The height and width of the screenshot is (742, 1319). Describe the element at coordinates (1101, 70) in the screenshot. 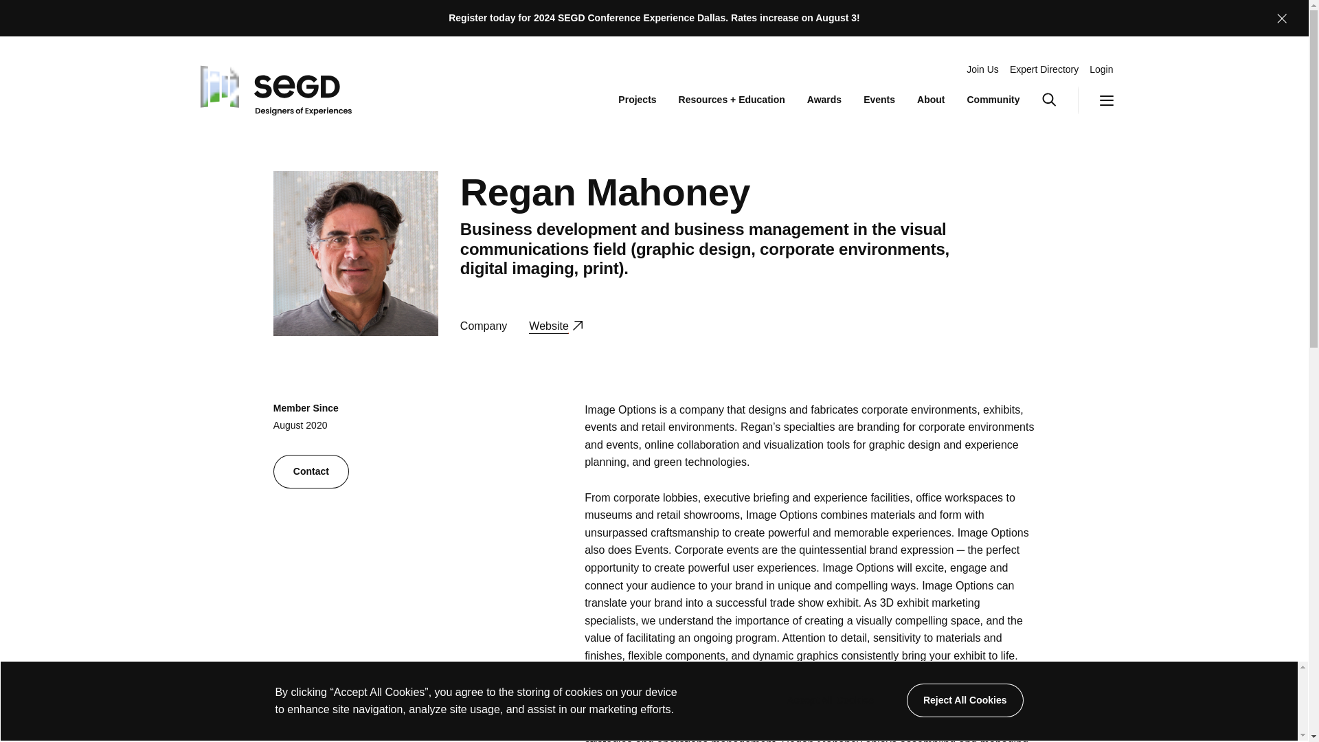

I see `Login` at that location.